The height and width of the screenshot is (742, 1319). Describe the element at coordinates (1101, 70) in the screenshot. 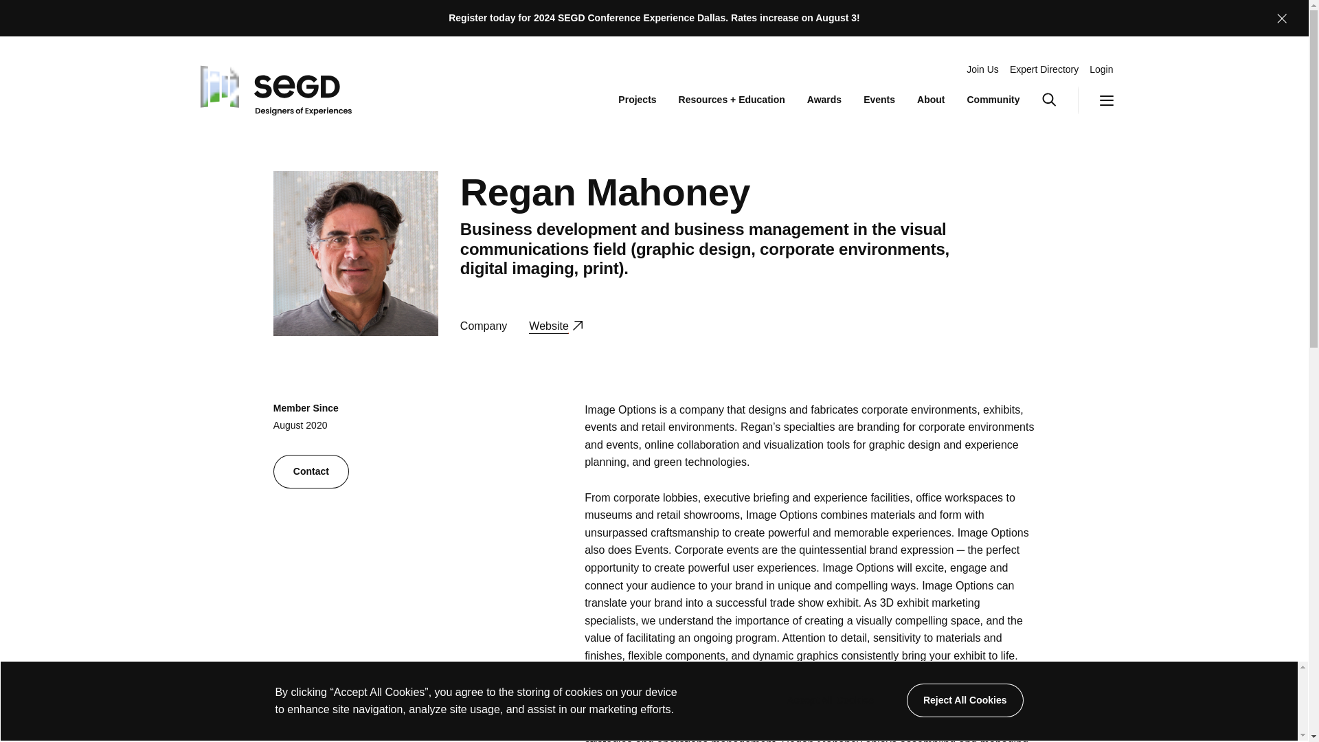

I see `Login` at that location.